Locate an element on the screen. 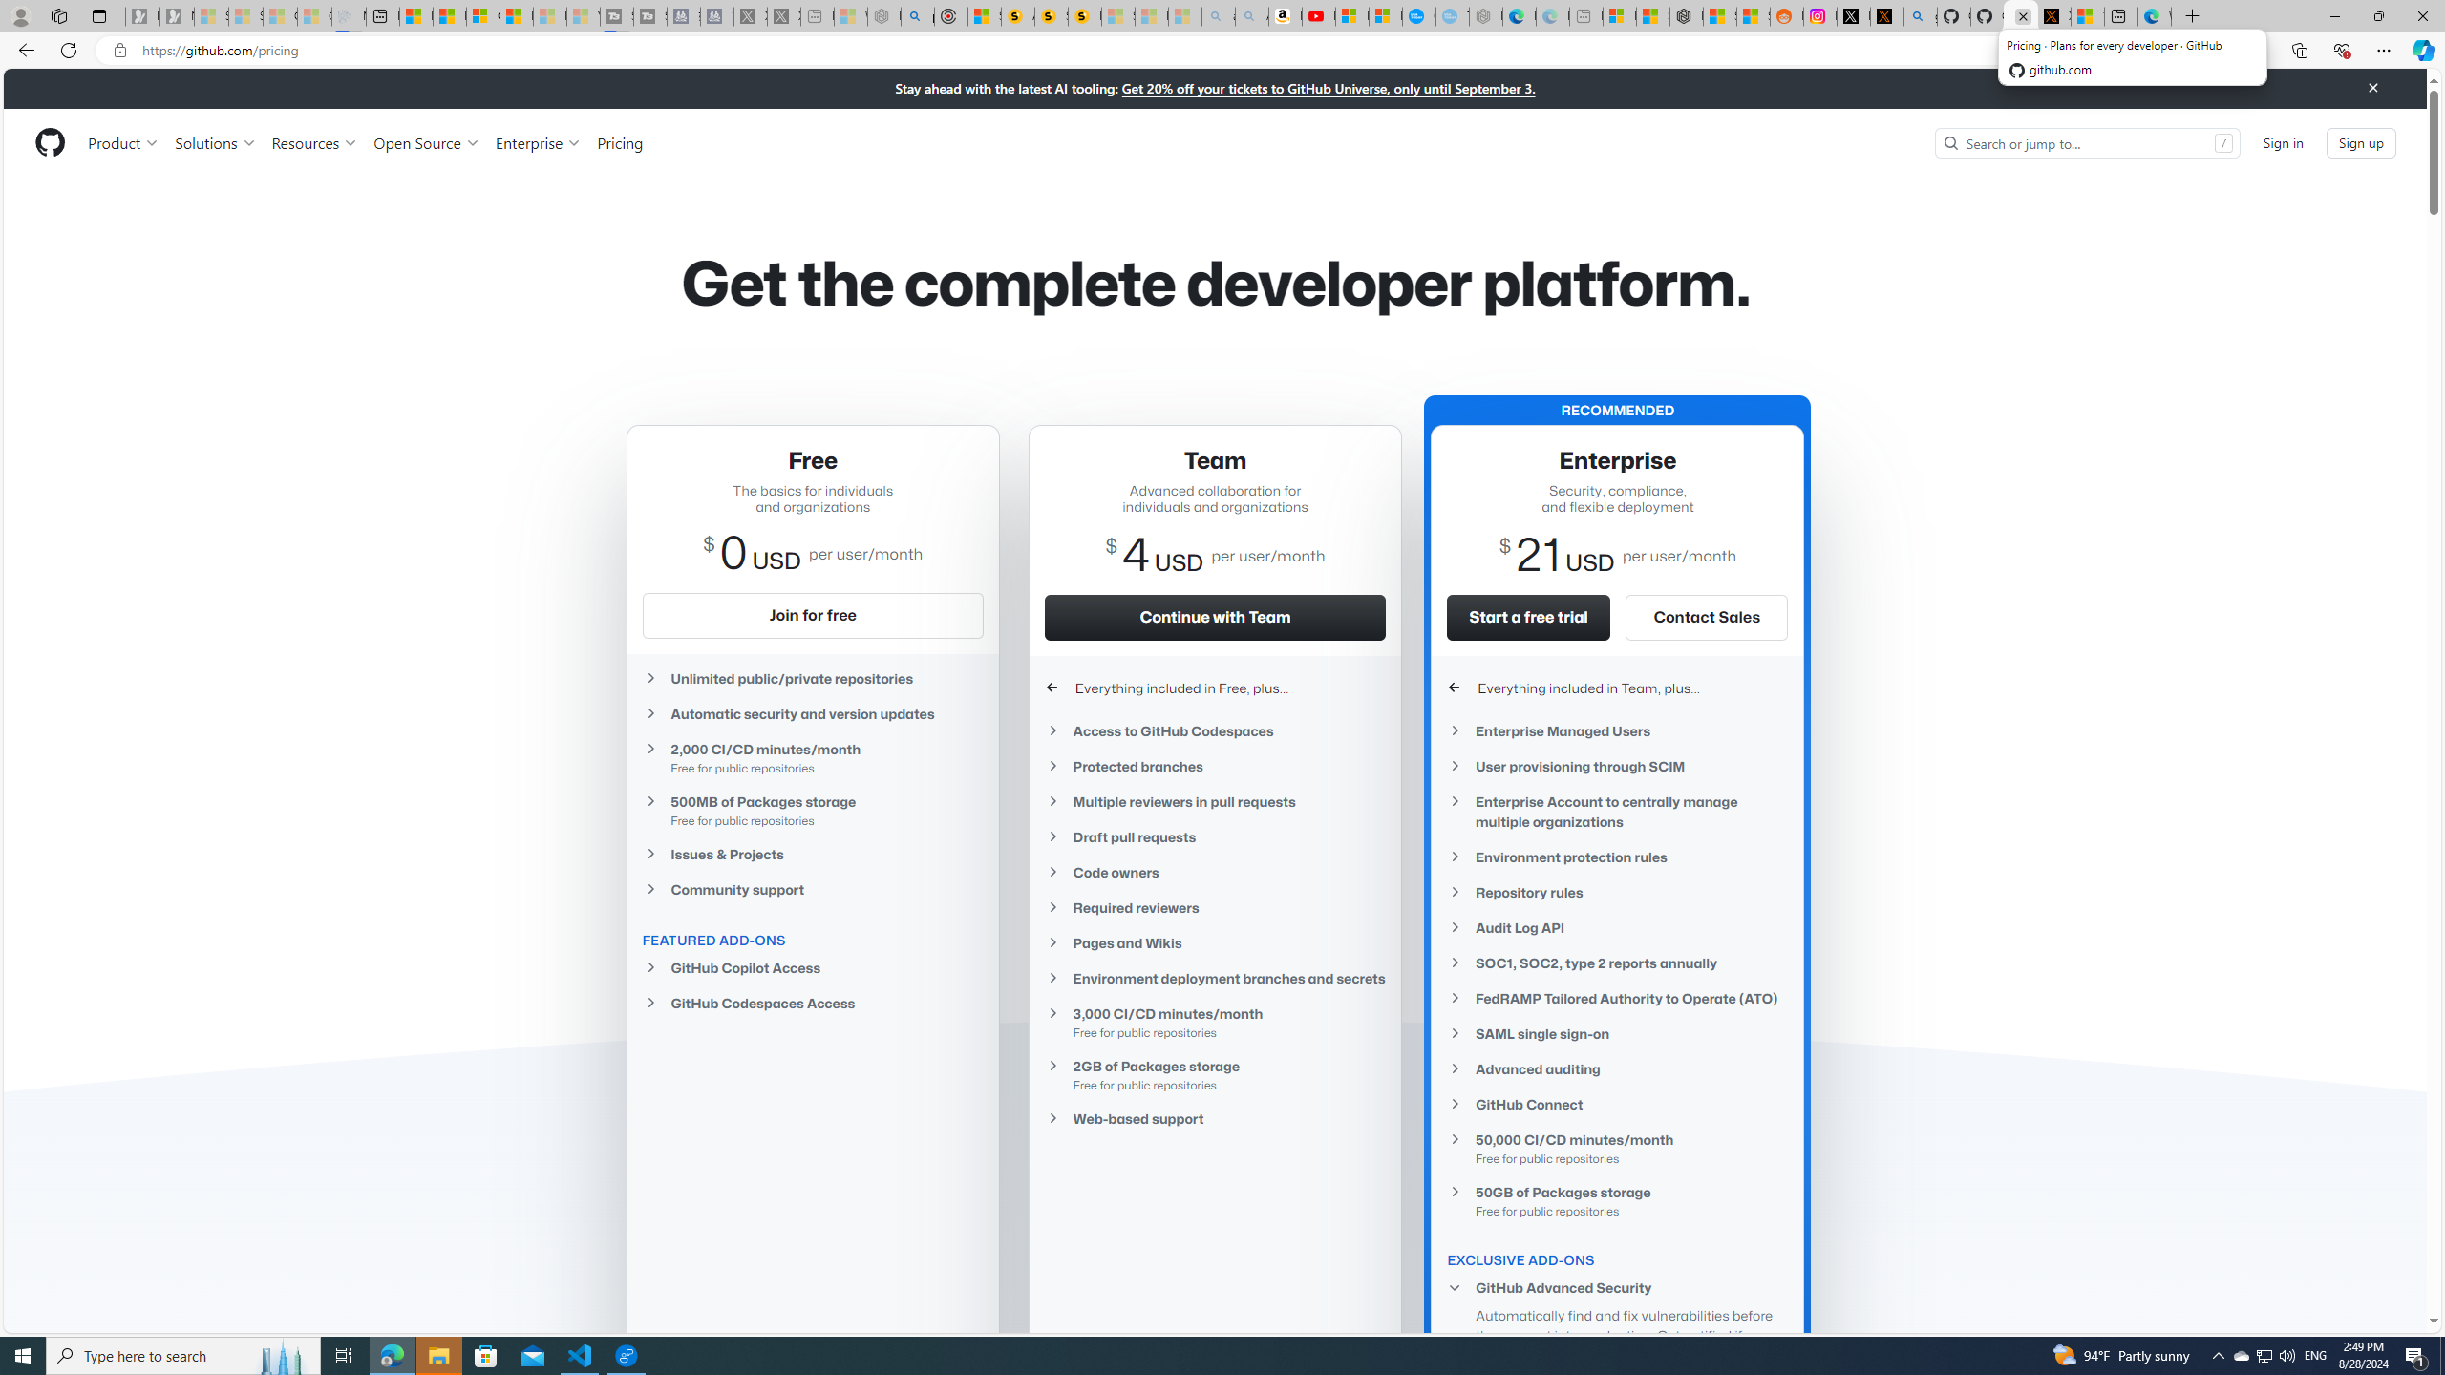 This screenshot has width=2445, height=1375. Open Source is located at coordinates (428, 142).